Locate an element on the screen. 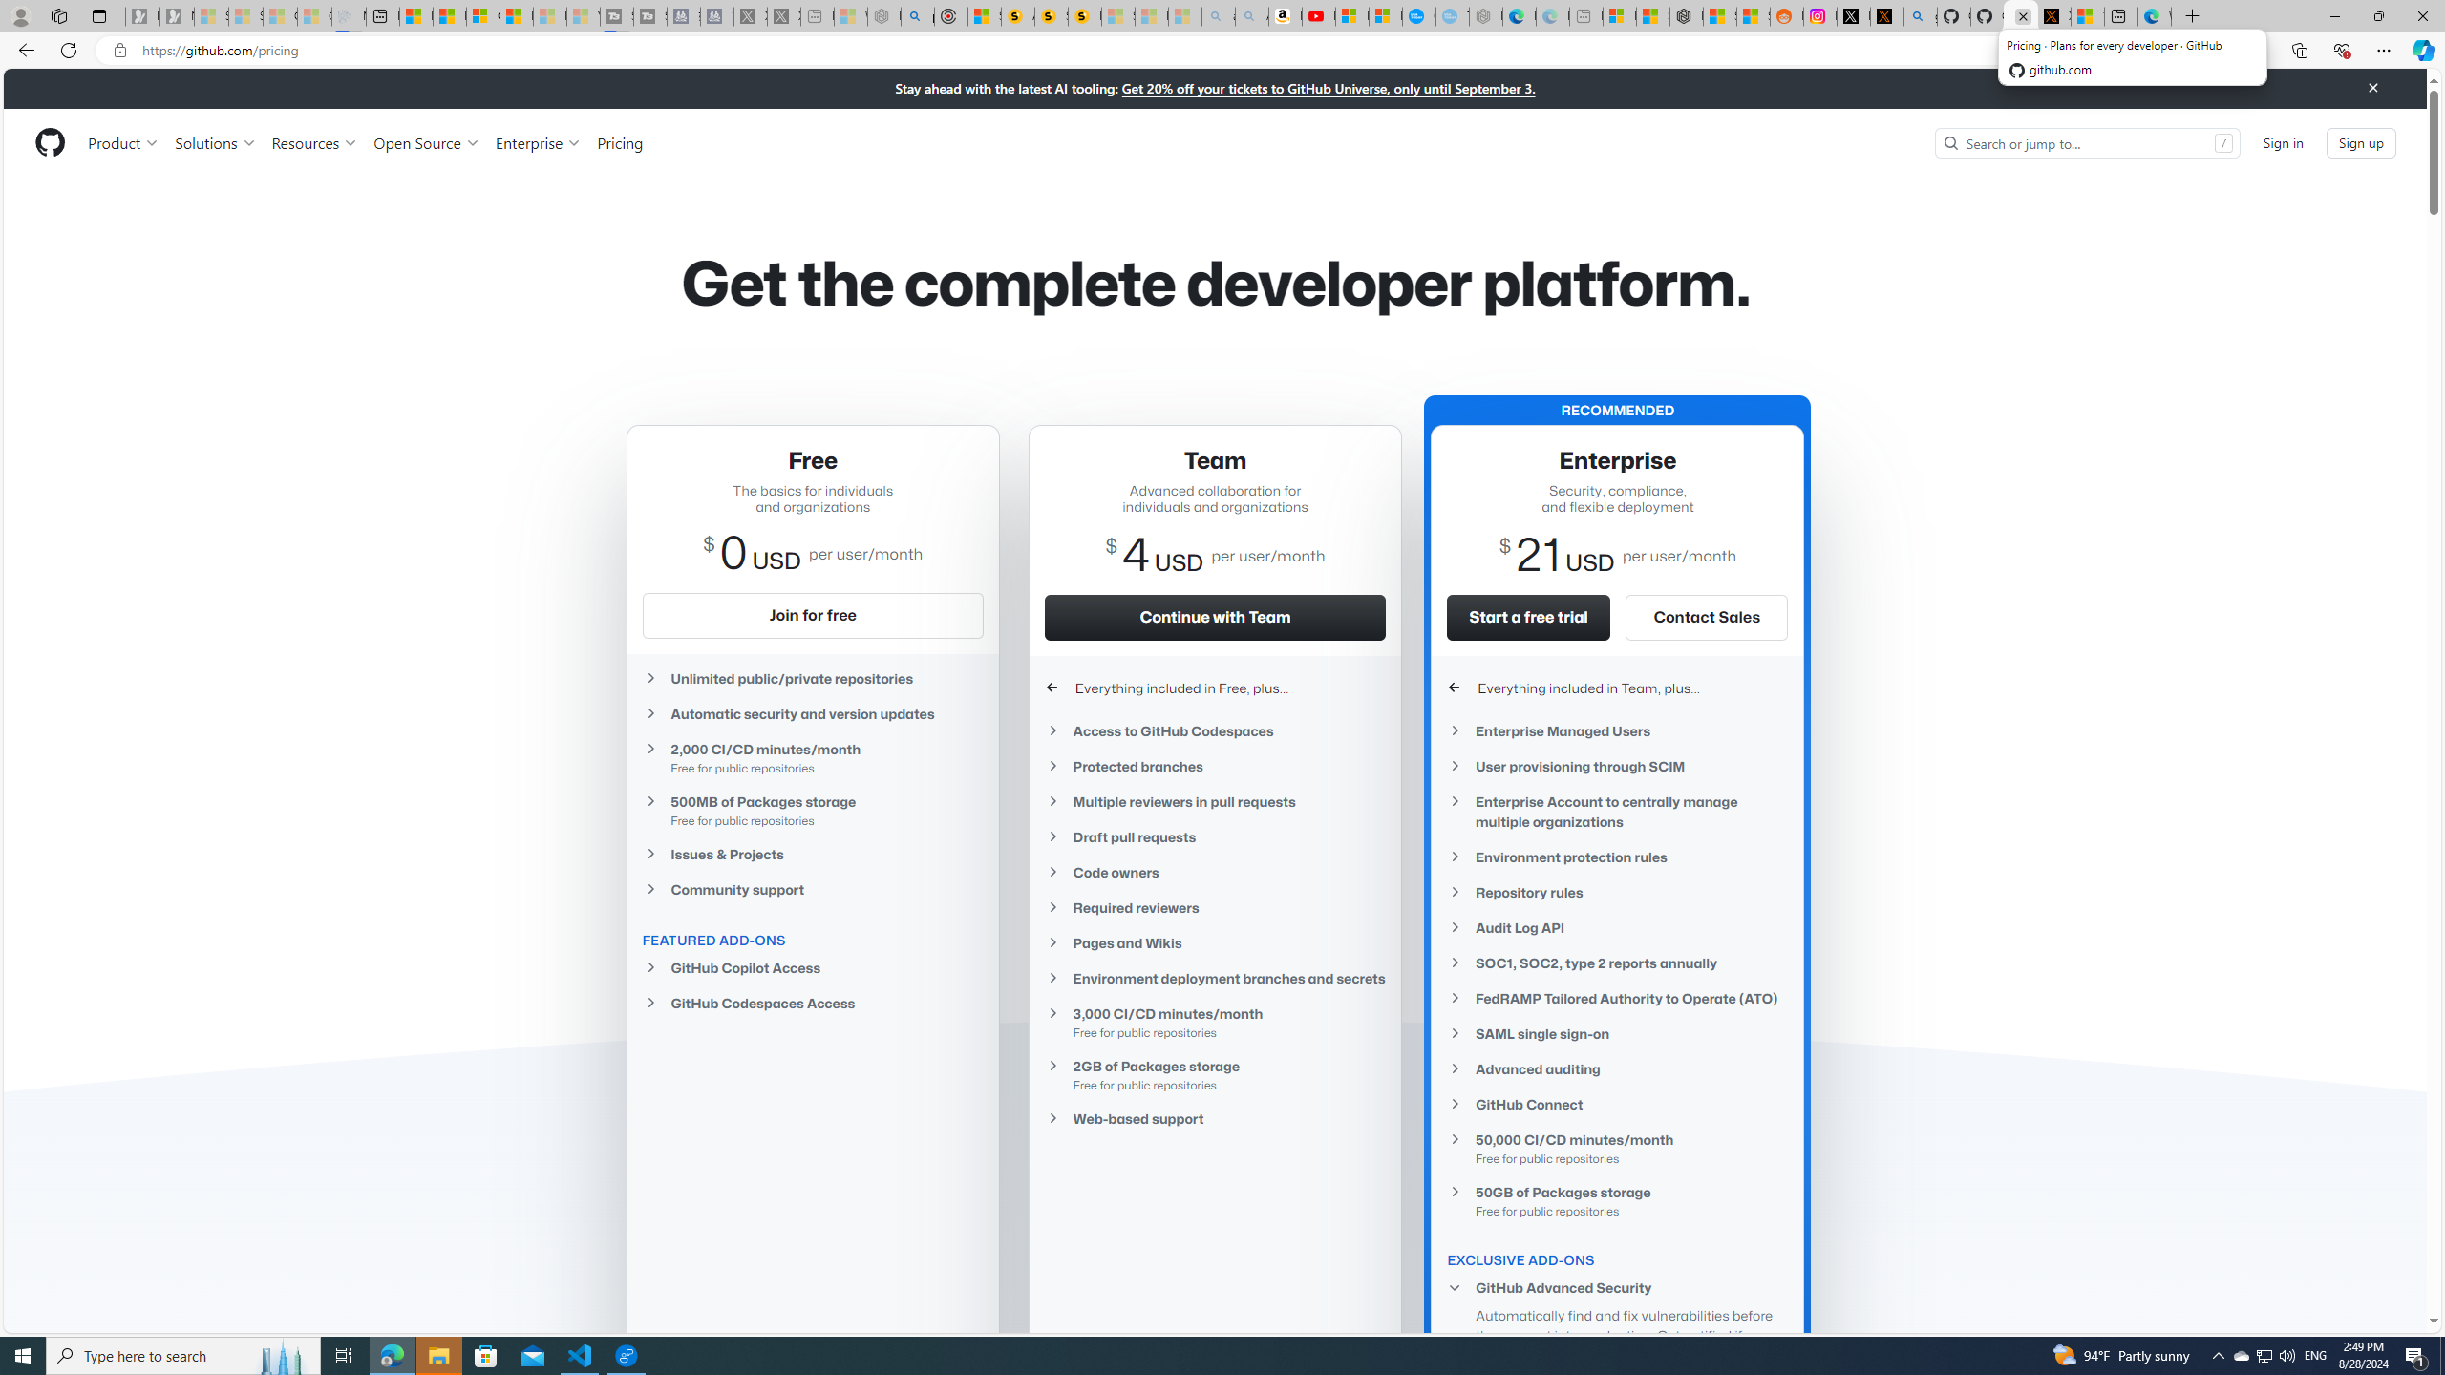 This screenshot has width=2445, height=1375. Open Source is located at coordinates (428, 142).